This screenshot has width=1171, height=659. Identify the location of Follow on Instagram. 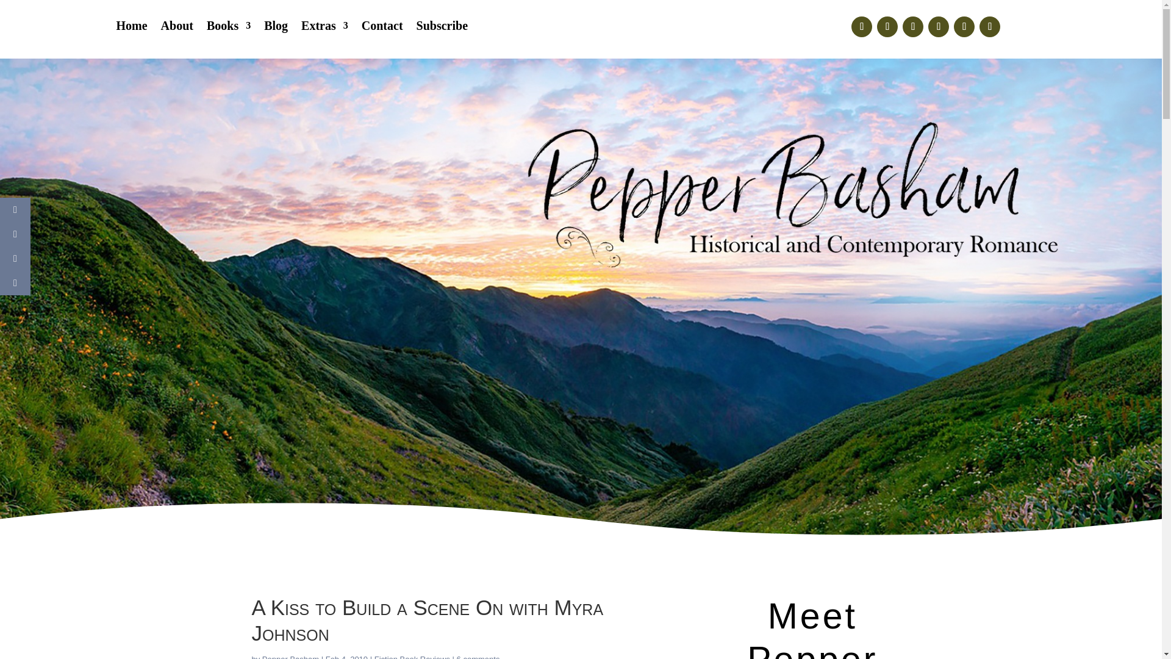
(913, 27).